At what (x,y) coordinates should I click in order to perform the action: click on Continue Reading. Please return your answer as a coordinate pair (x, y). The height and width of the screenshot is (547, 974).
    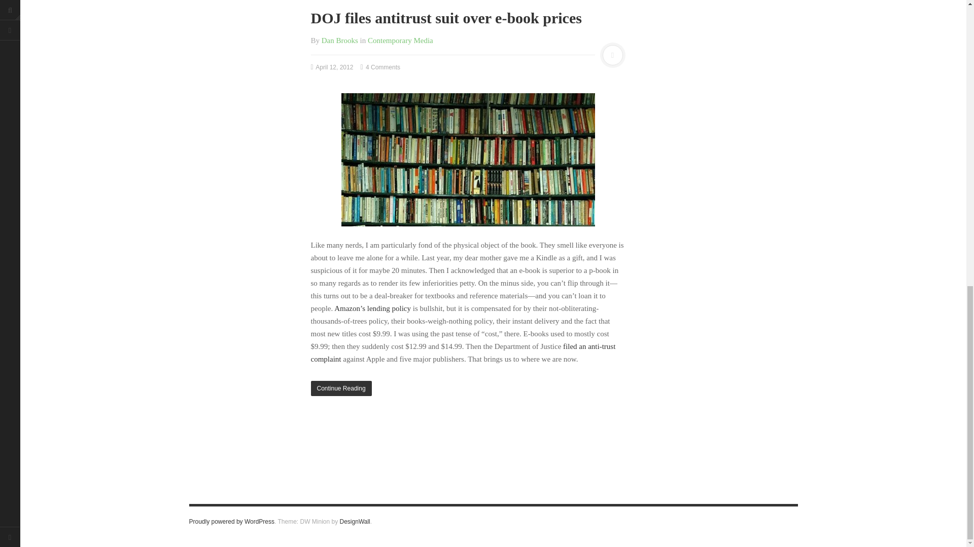
    Looking at the image, I should click on (468, 388).